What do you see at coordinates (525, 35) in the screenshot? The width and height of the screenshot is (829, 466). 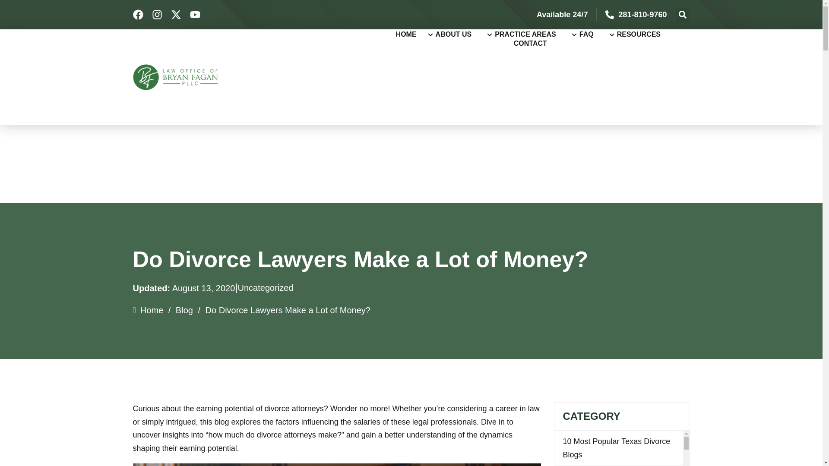 I see `PRACTICE AREAS` at bounding box center [525, 35].